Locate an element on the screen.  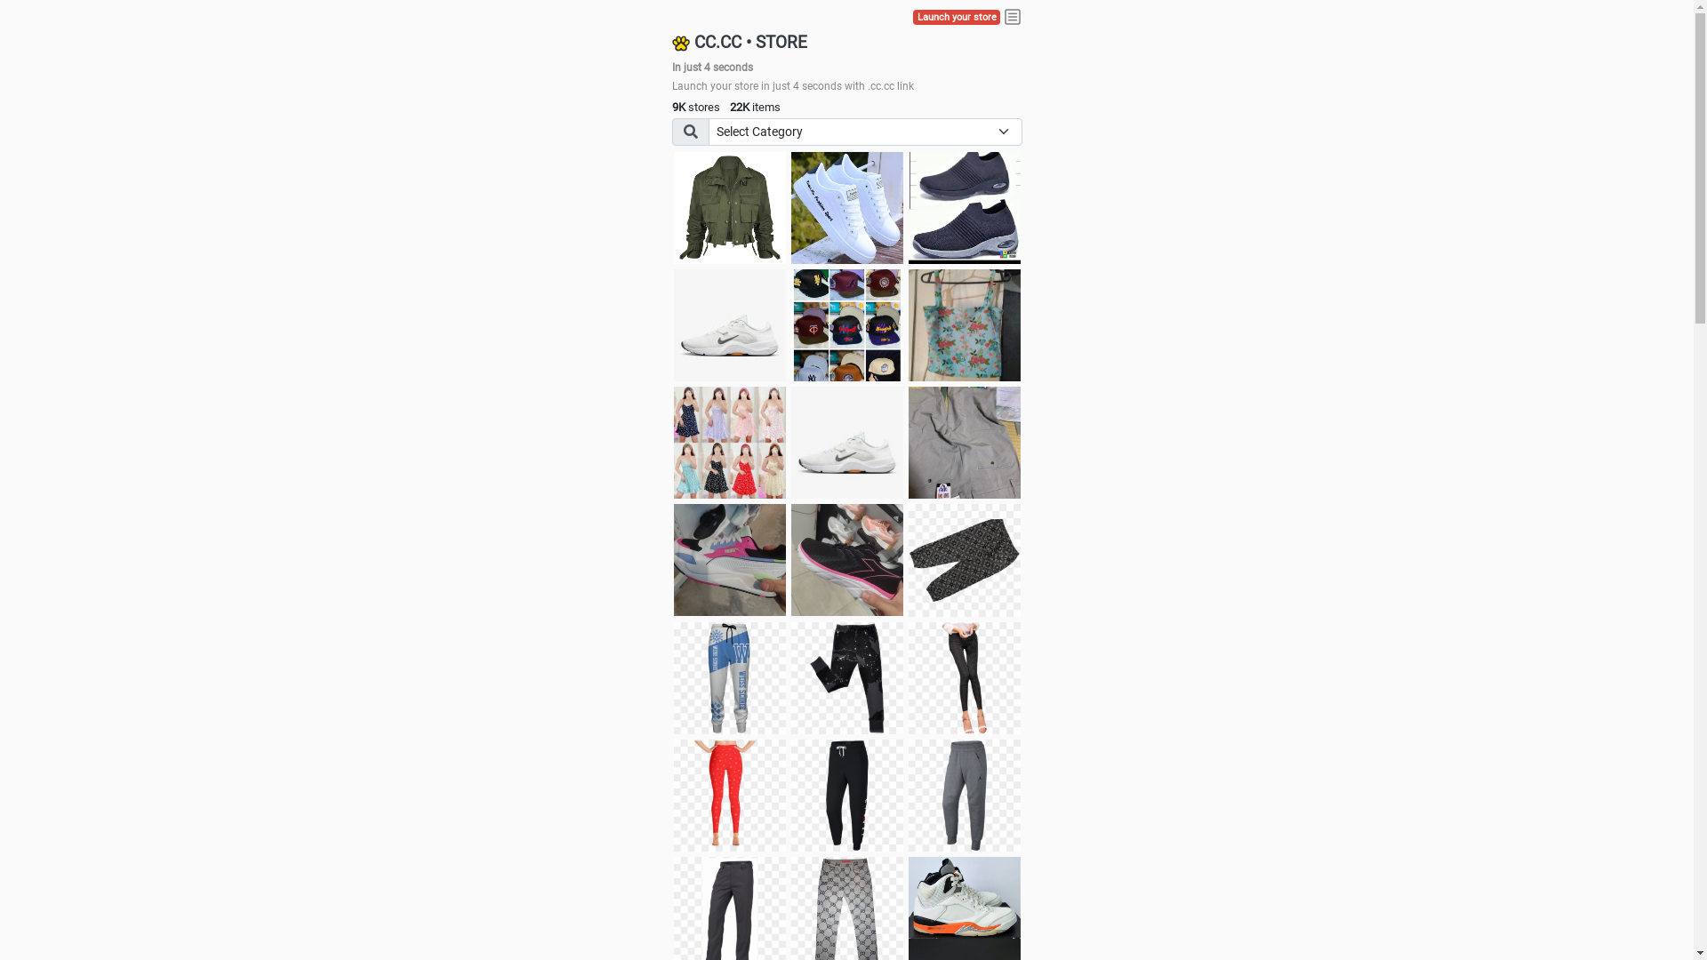
Pant is located at coordinates (730, 796).